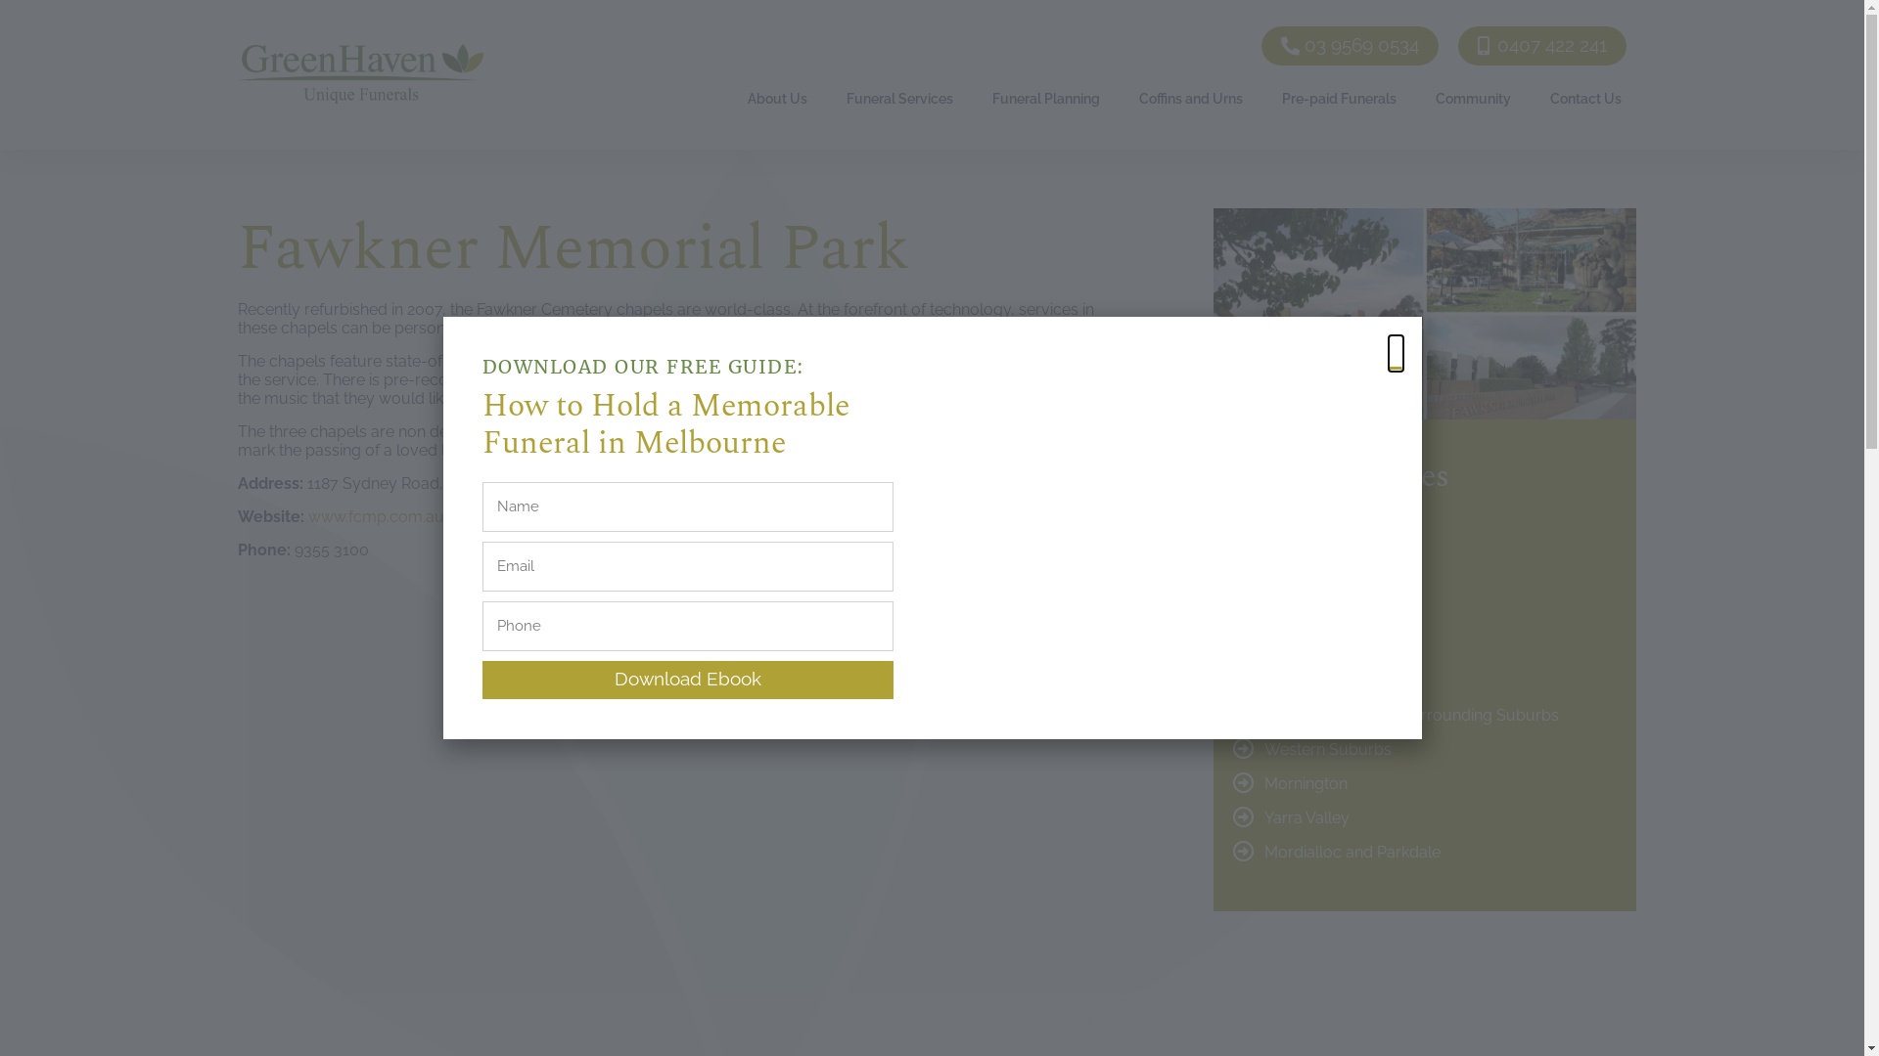 The height and width of the screenshot is (1056, 1879). I want to click on Funeral Services, so click(953, 48).